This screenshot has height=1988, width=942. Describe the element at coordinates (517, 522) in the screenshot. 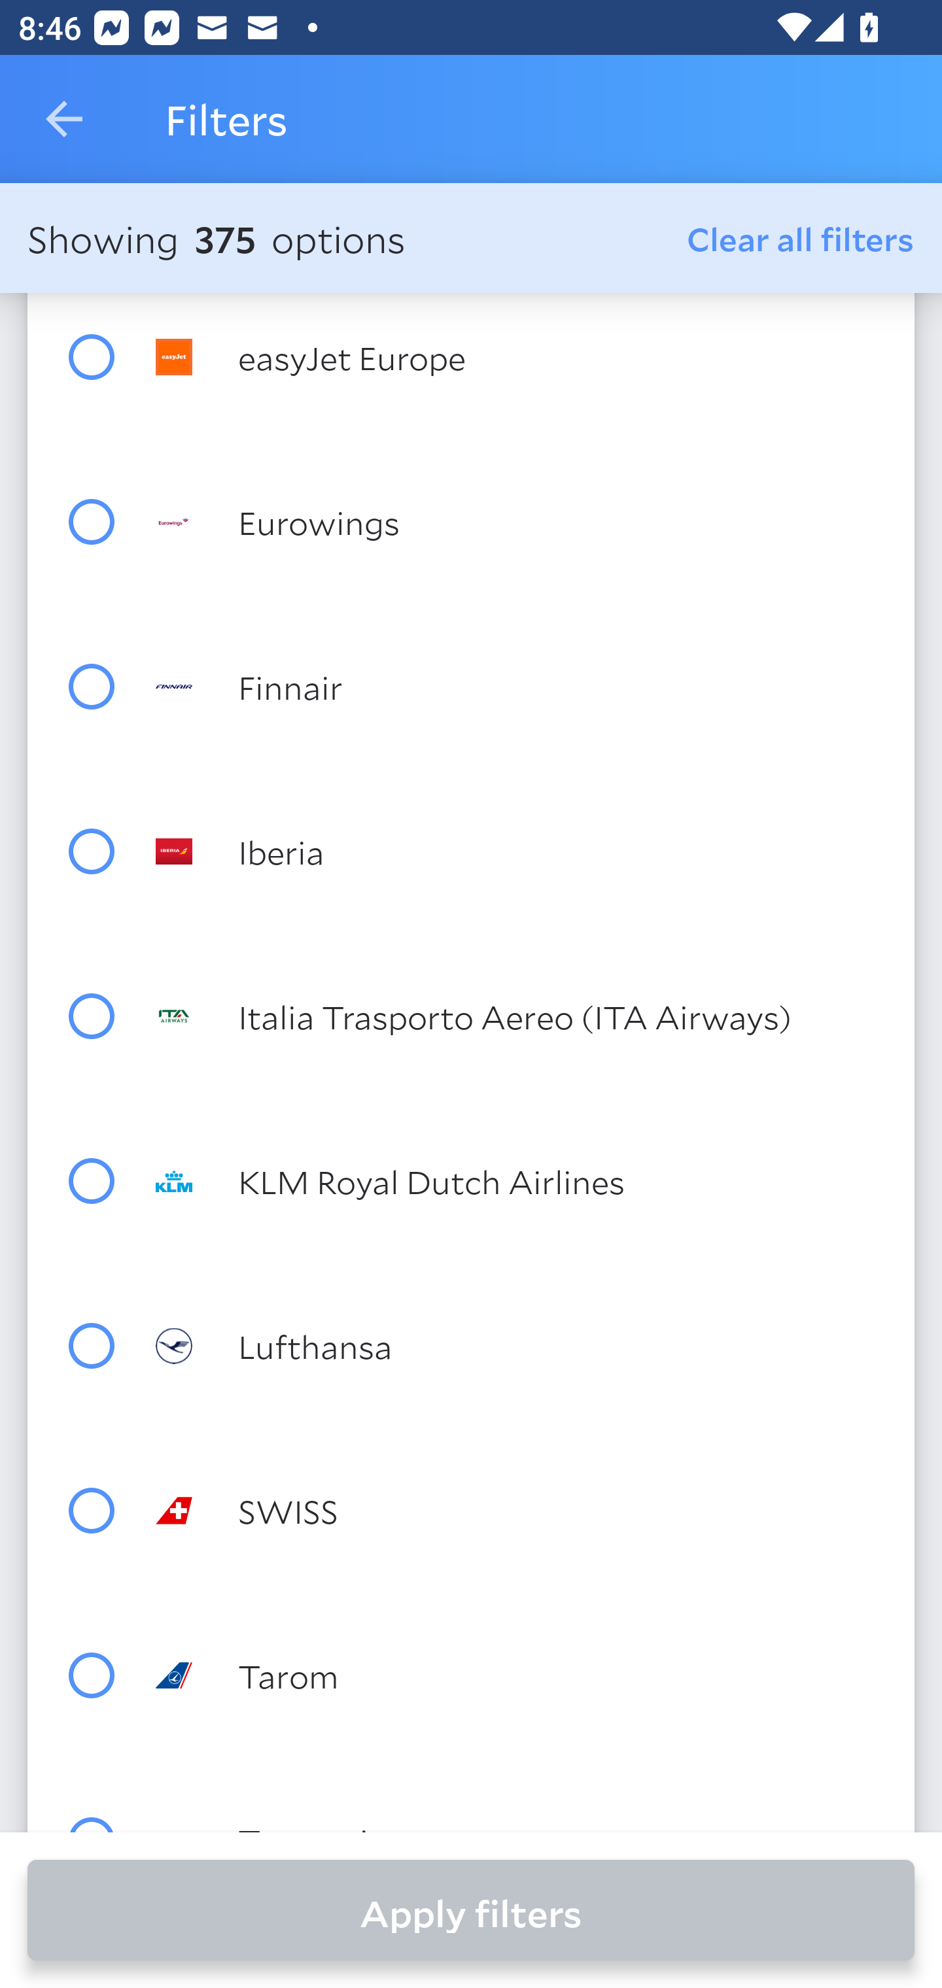

I see `Eurowings` at that location.